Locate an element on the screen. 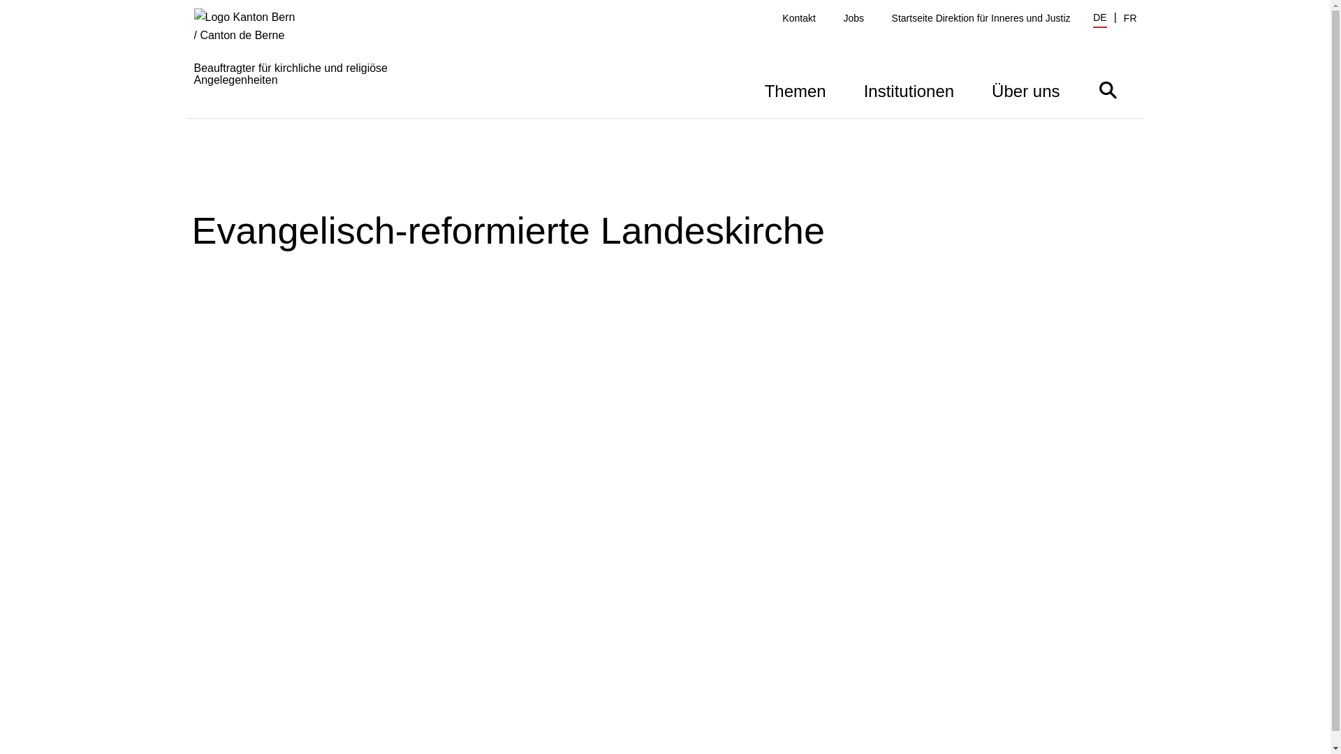  DE is located at coordinates (1099, 20).